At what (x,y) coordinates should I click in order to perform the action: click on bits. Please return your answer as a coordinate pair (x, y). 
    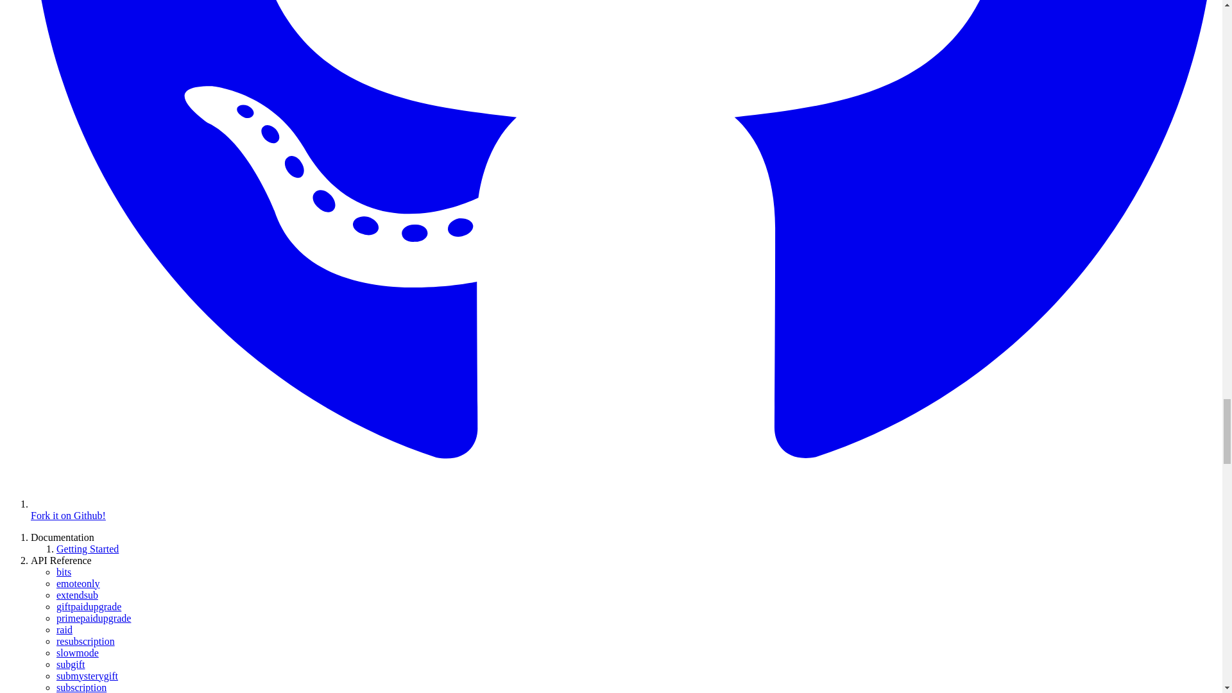
    Looking at the image, I should click on (64, 572).